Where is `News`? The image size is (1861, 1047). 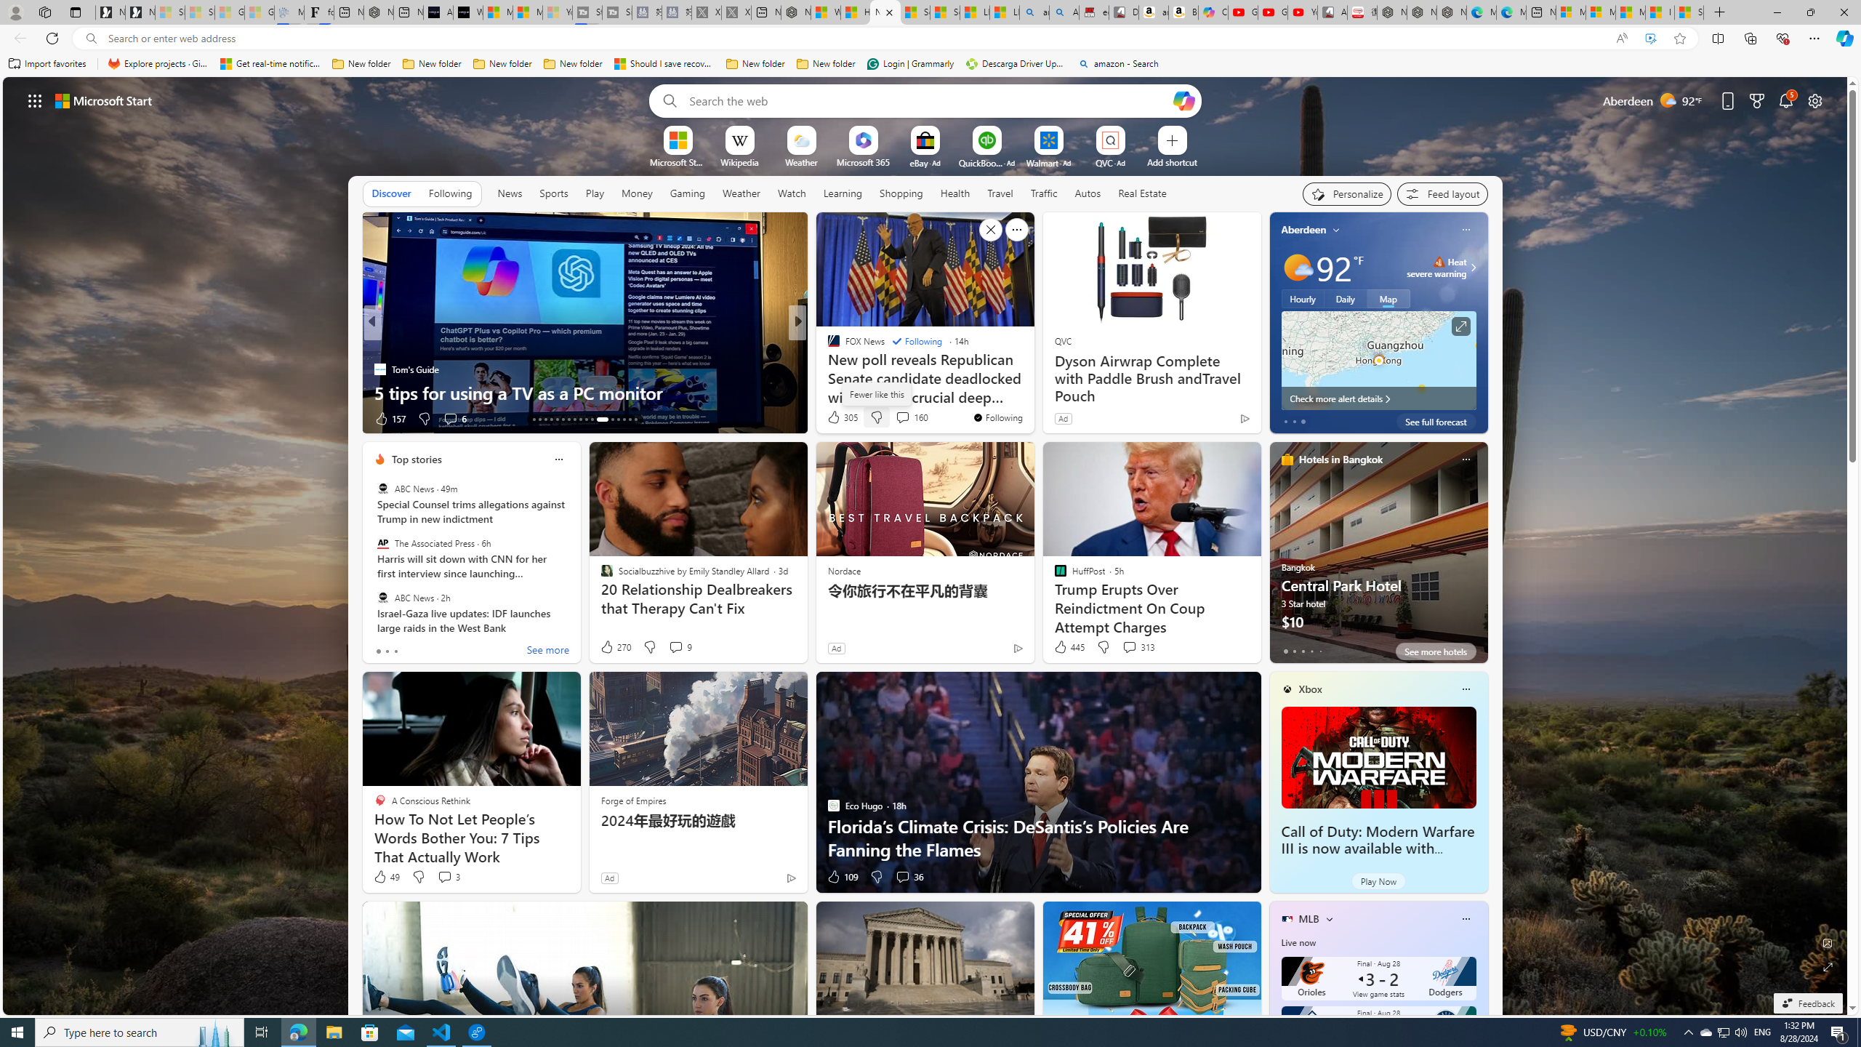 News is located at coordinates (509, 193).